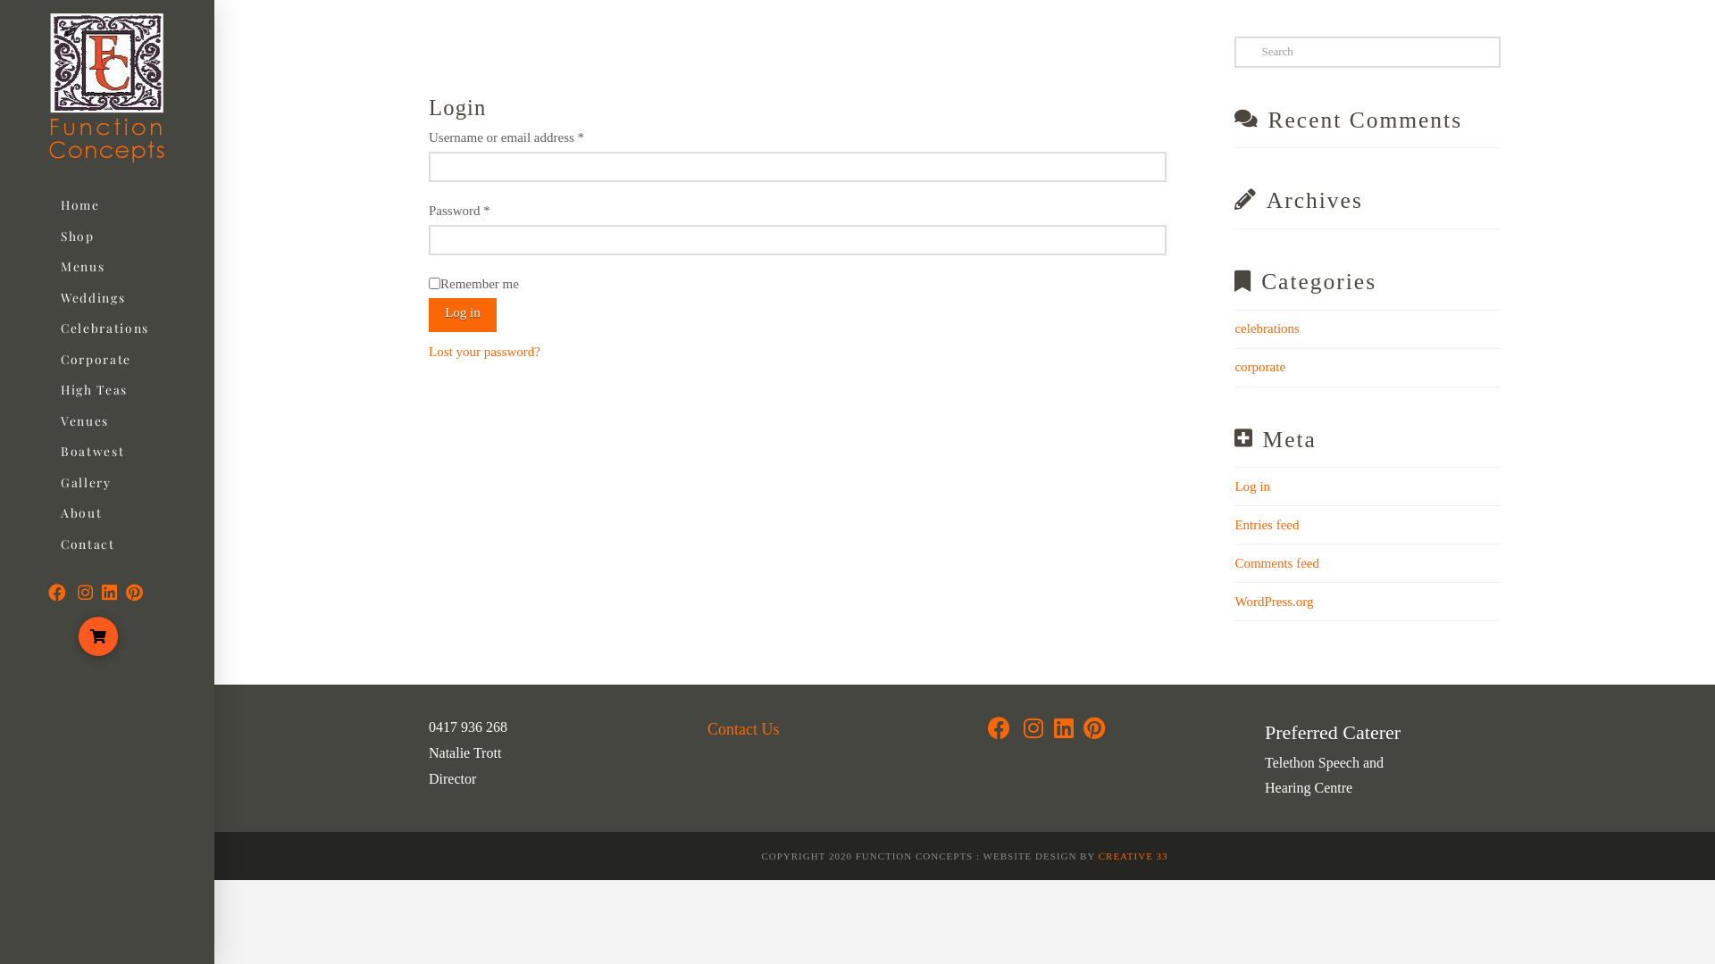 This screenshot has height=964, width=1715. Describe the element at coordinates (134, 593) in the screenshot. I see `pinterest` at that location.